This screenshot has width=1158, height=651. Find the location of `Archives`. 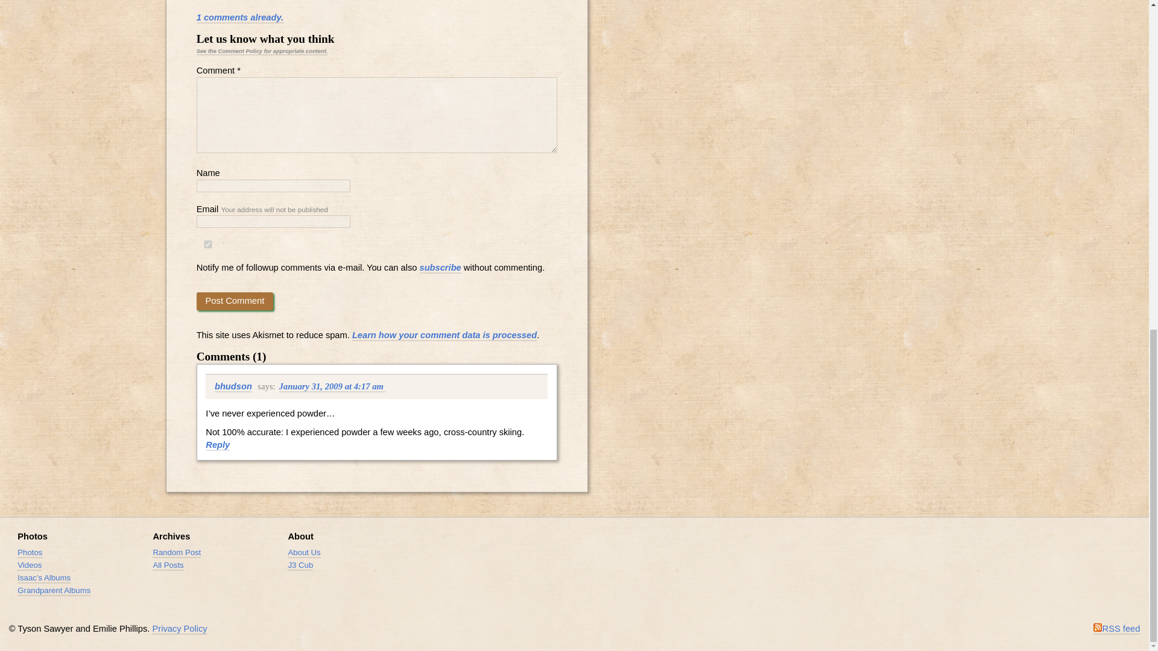

Archives is located at coordinates (171, 536).